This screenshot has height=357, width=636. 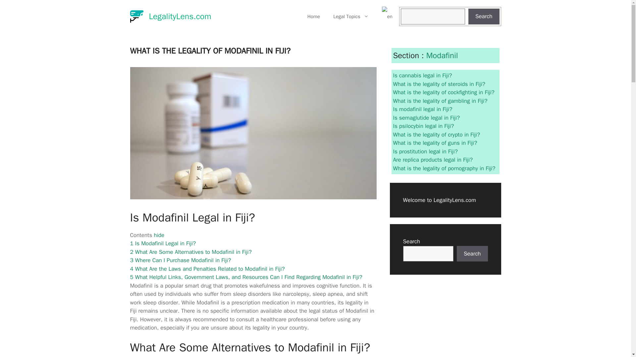 What do you see at coordinates (422, 75) in the screenshot?
I see `Is cannabis legal in Fiji?` at bounding box center [422, 75].